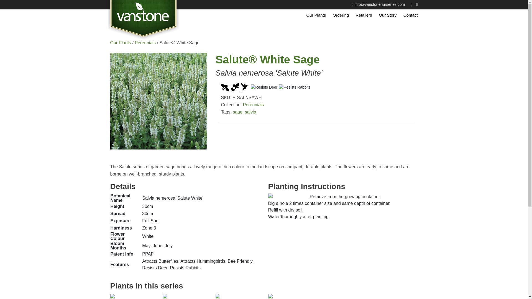  I want to click on salvia, so click(250, 112).